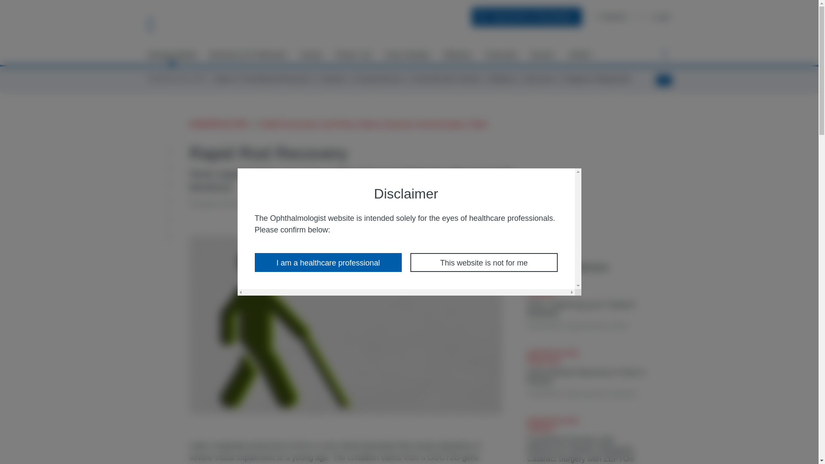 This screenshot has height=464, width=825. What do you see at coordinates (333, 79) in the screenshot?
I see `Cataract` at bounding box center [333, 79].